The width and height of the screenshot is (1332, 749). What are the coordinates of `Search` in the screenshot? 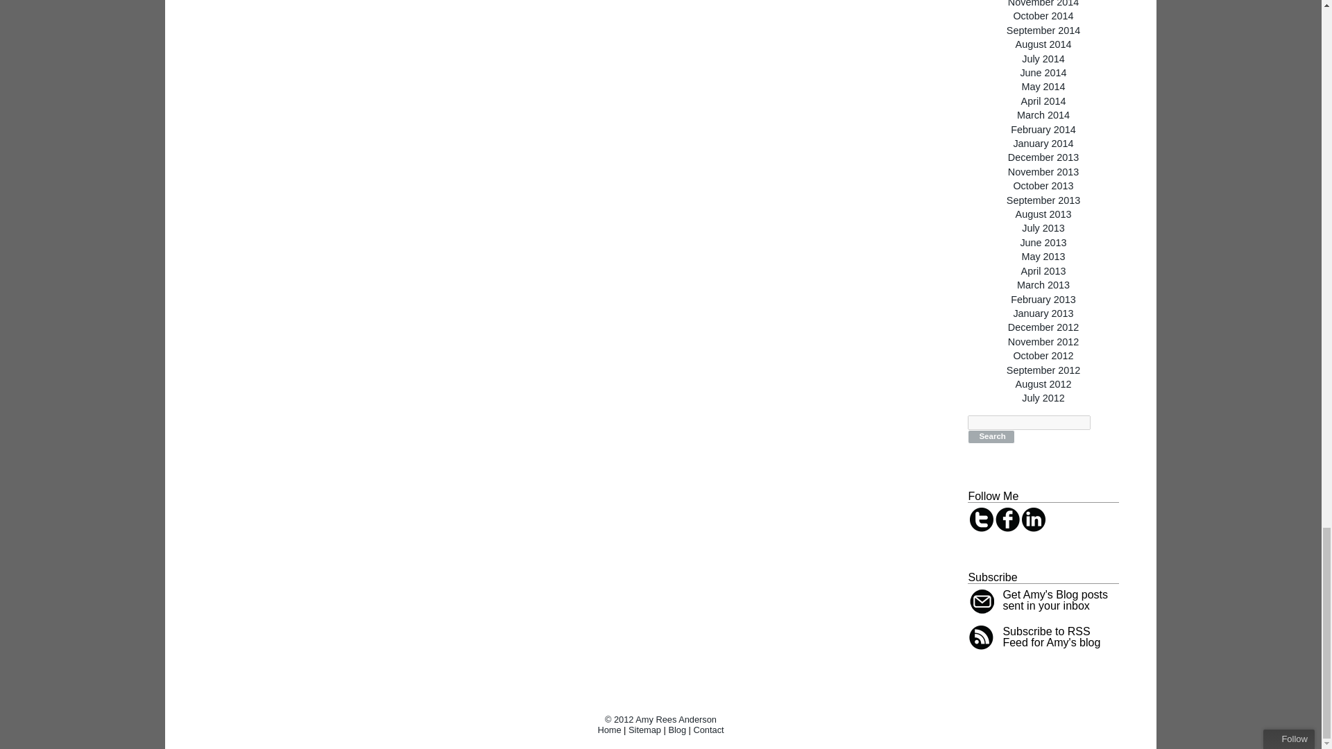 It's located at (991, 437).